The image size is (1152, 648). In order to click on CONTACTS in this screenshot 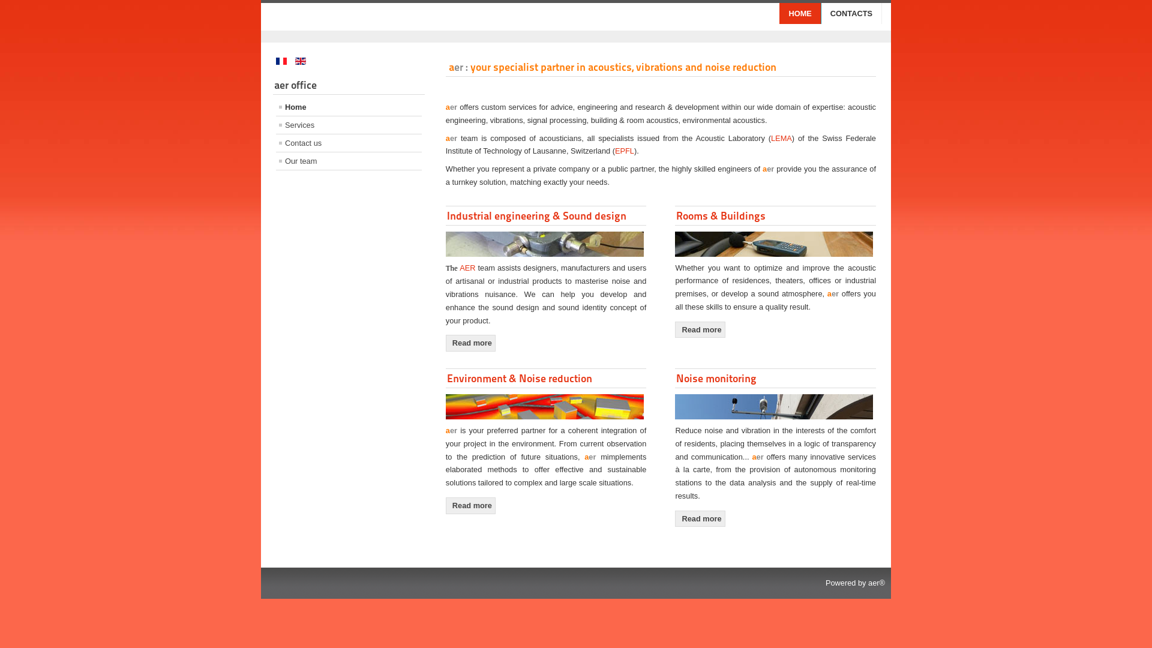, I will do `click(852, 13)`.